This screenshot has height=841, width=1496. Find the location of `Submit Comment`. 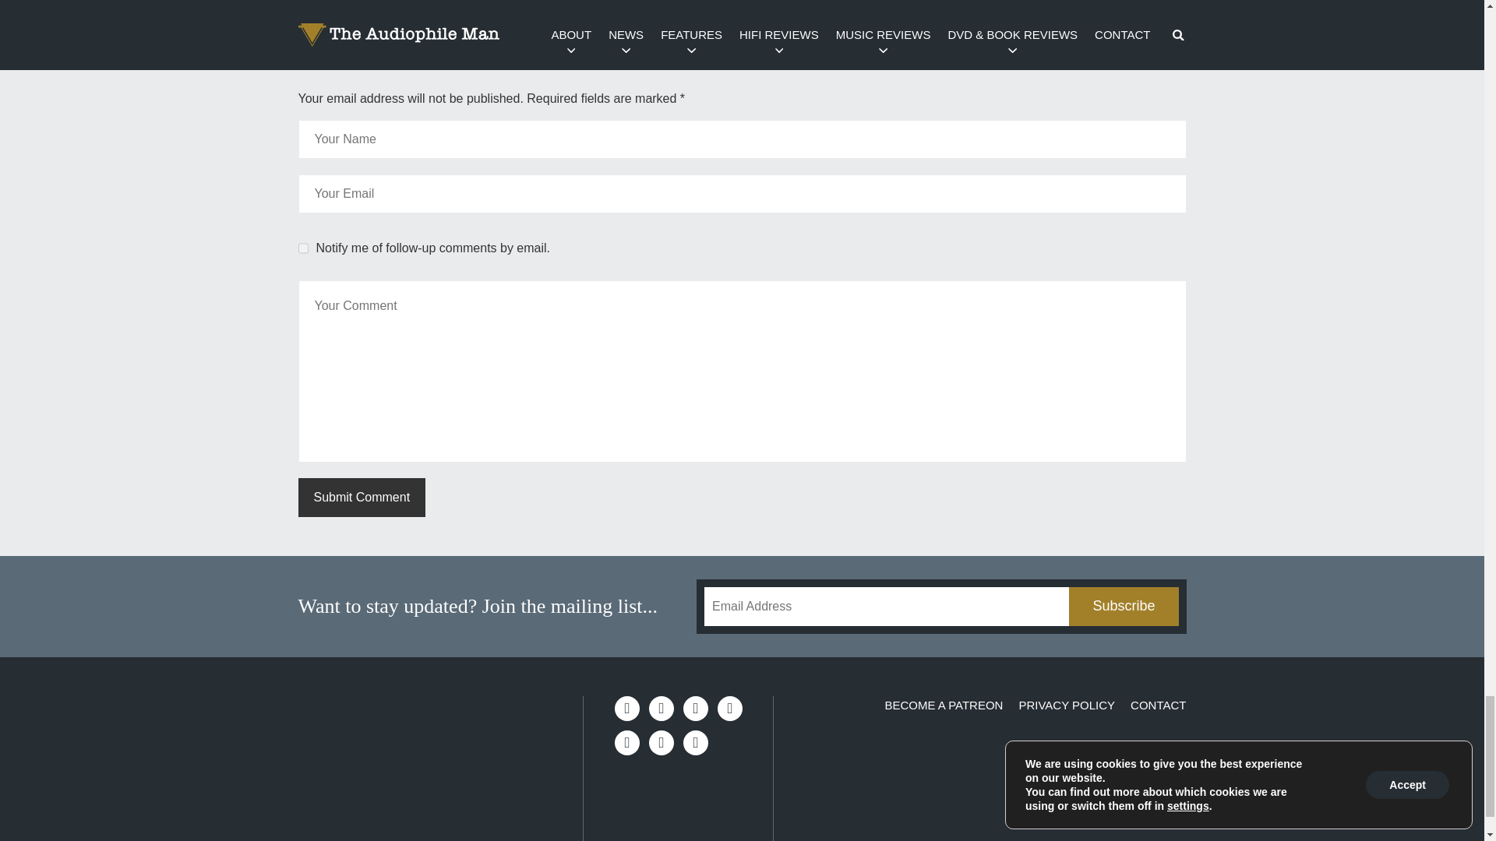

Submit Comment is located at coordinates (362, 498).